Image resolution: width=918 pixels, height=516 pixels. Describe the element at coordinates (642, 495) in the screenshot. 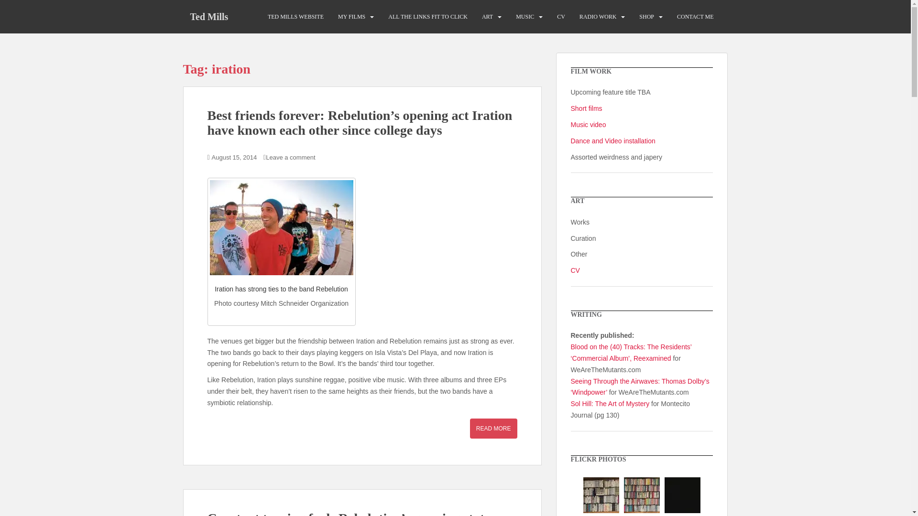

I see `Cassettes` at that location.